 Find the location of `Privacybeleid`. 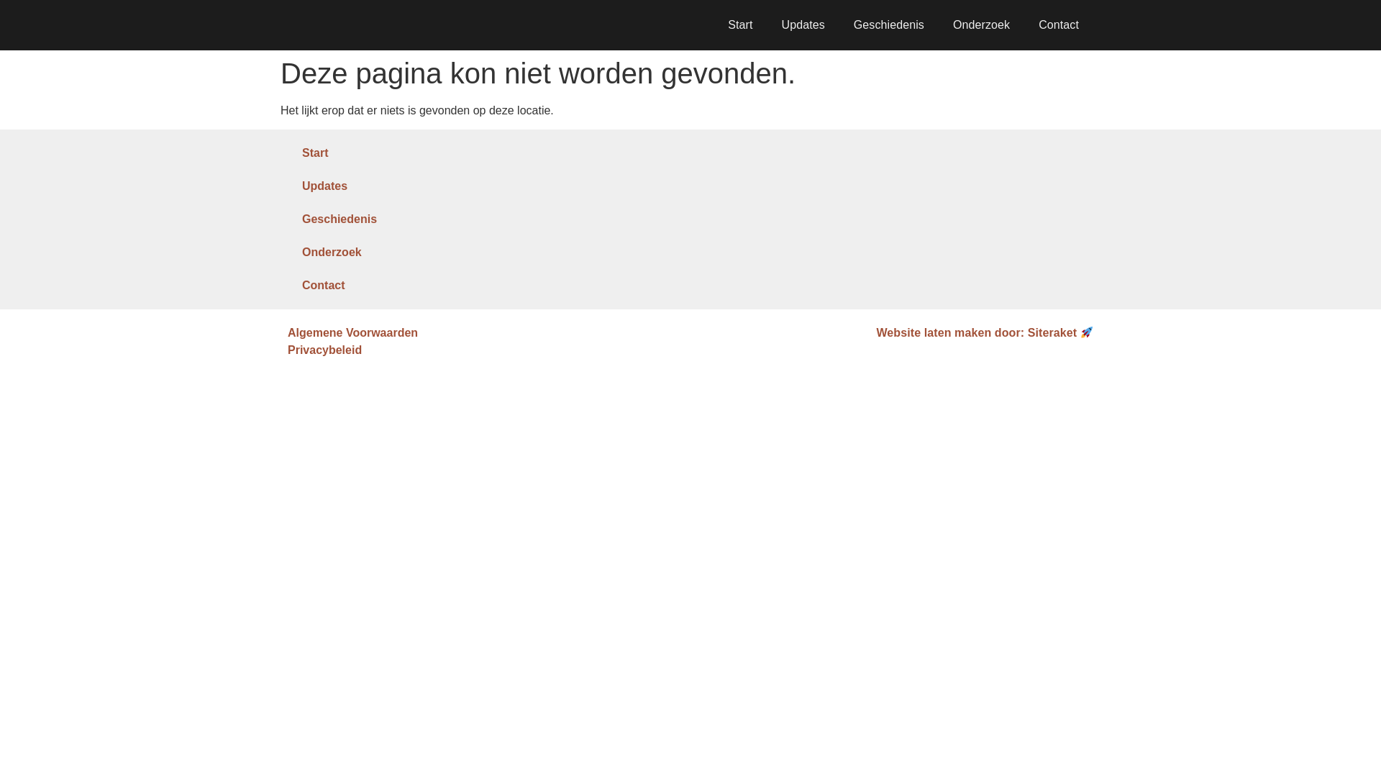

Privacybeleid is located at coordinates (485, 350).